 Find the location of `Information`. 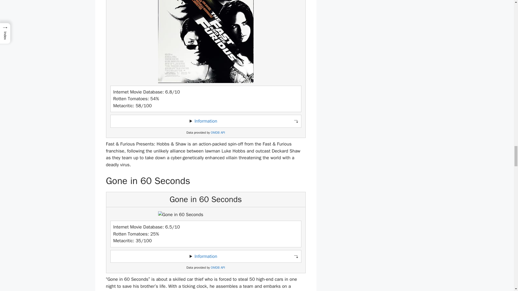

Information is located at coordinates (206, 121).